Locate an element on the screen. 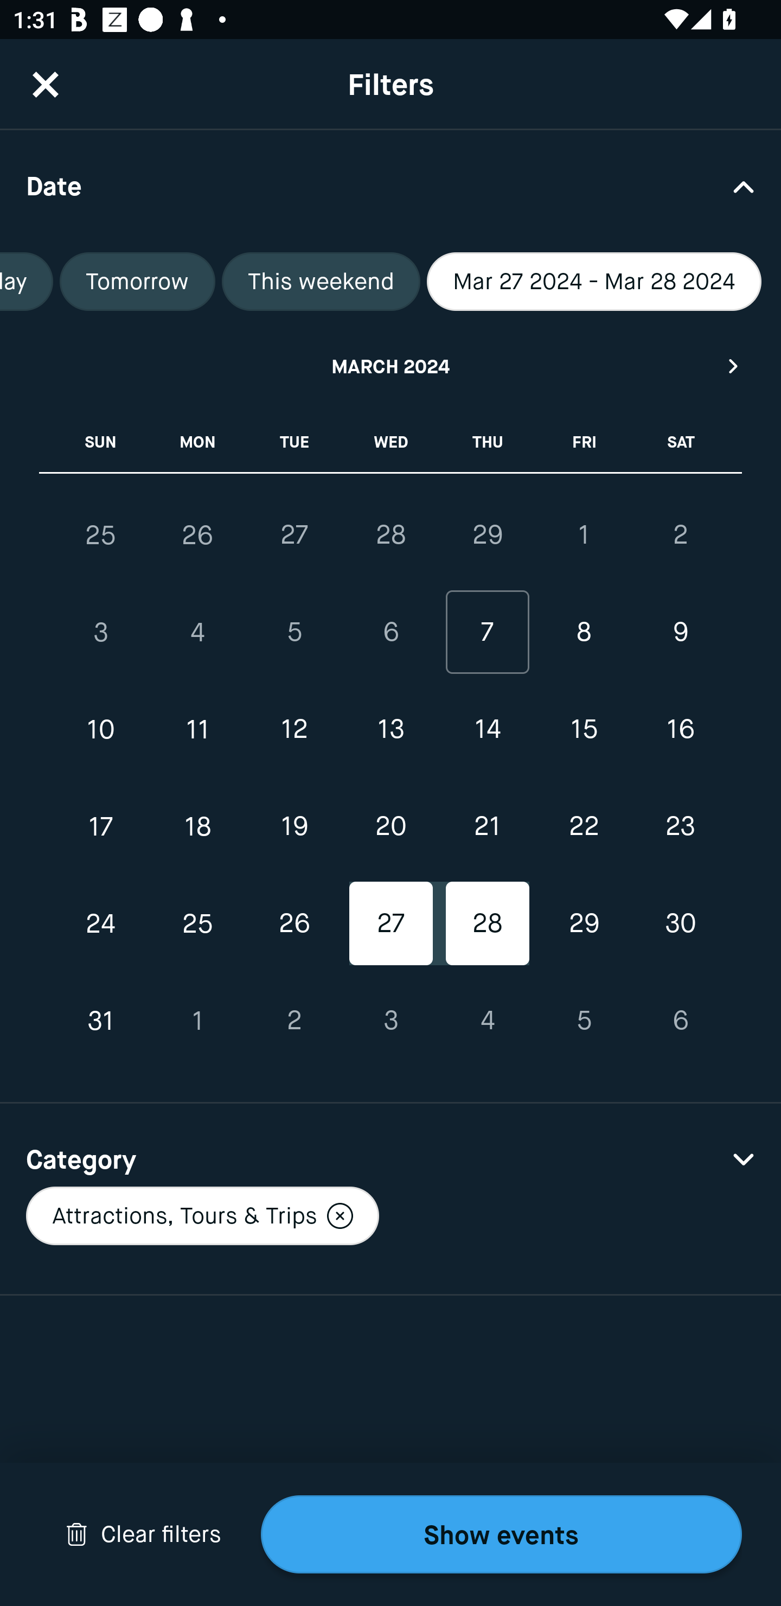  This weekend is located at coordinates (321, 282).